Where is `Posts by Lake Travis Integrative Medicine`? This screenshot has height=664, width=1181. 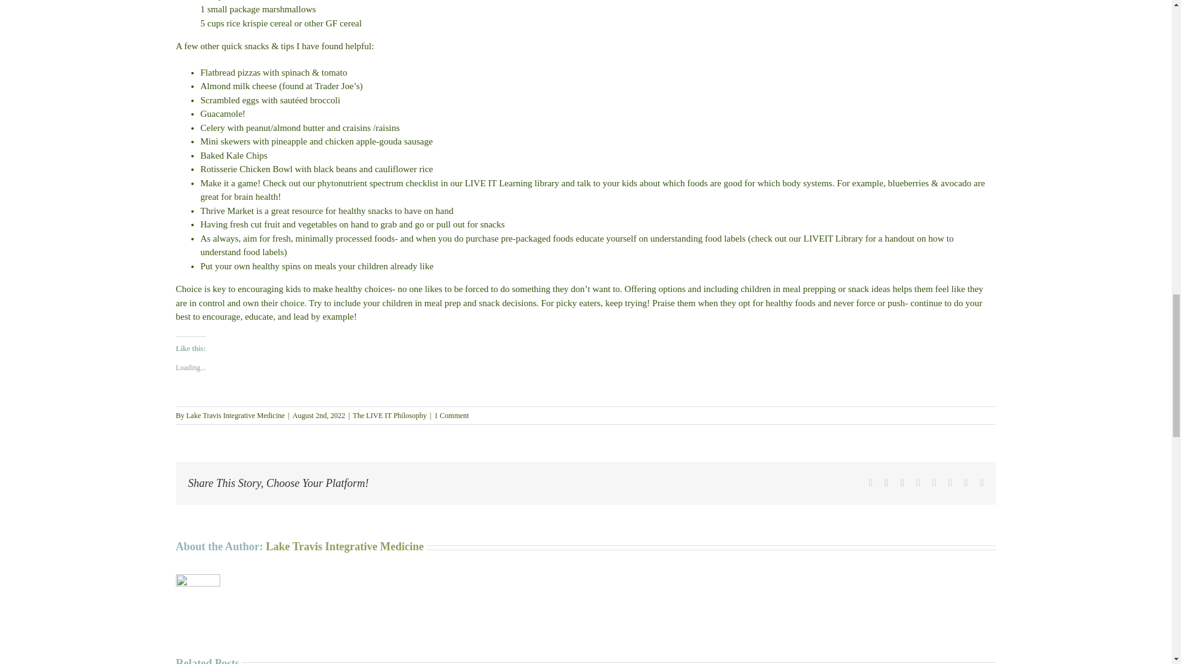 Posts by Lake Travis Integrative Medicine is located at coordinates (235, 415).